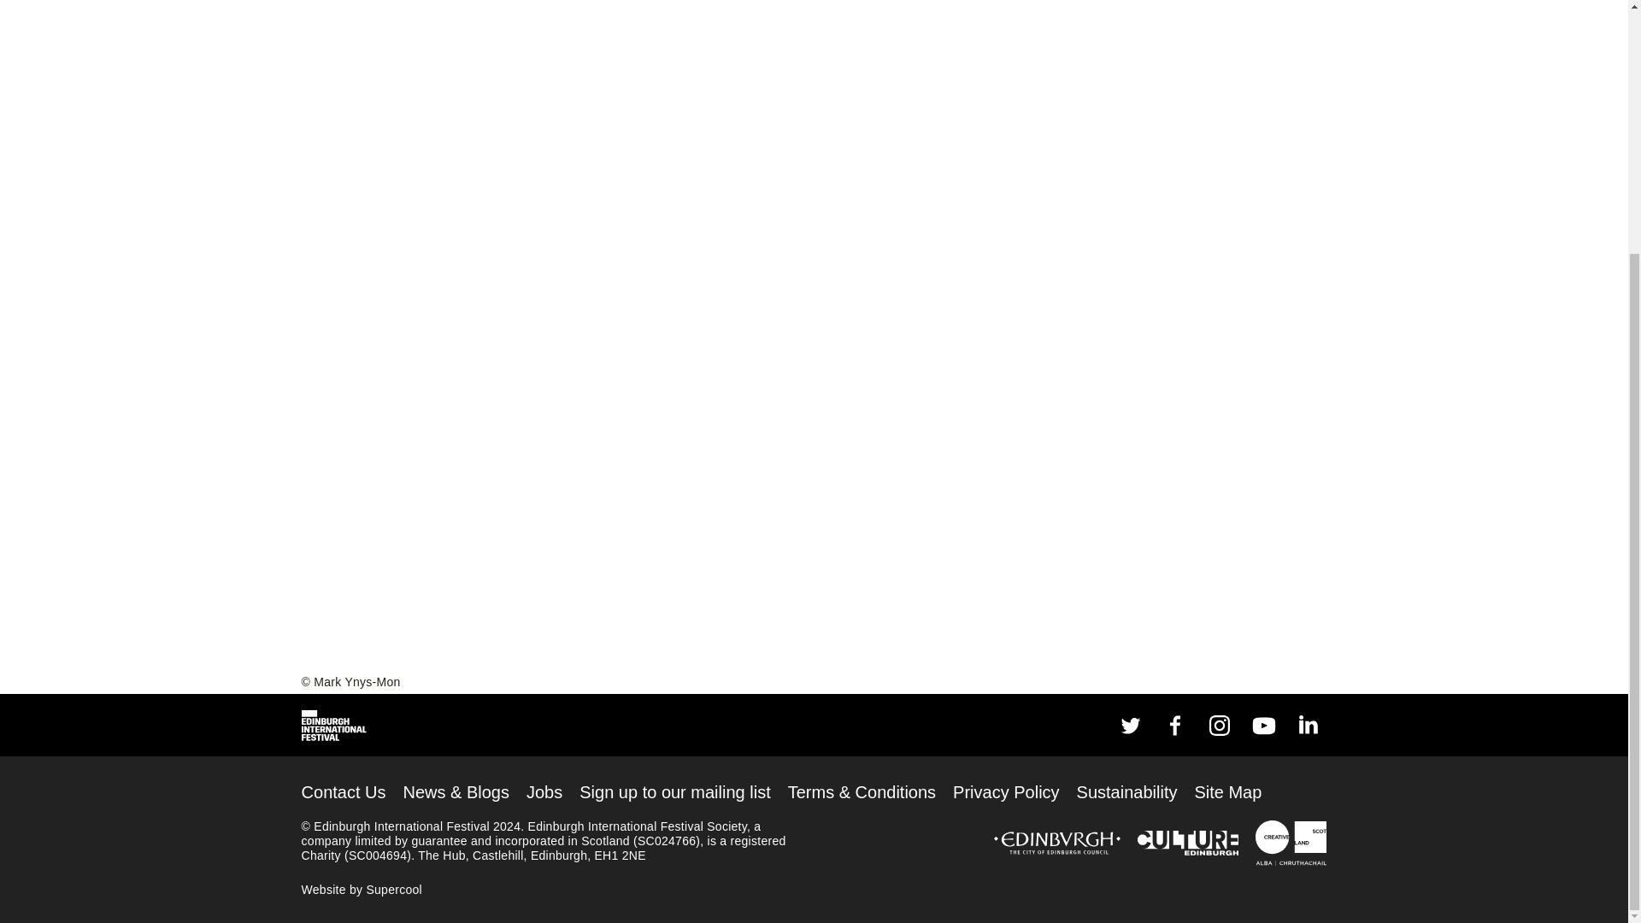  What do you see at coordinates (1174, 725) in the screenshot?
I see `Facebook` at bounding box center [1174, 725].